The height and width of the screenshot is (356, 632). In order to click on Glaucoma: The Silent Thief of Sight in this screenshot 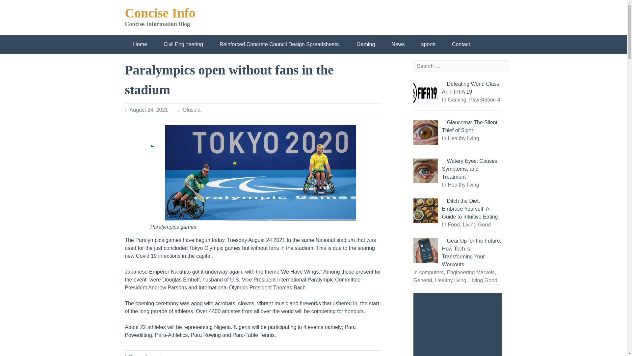, I will do `click(470, 126)`.